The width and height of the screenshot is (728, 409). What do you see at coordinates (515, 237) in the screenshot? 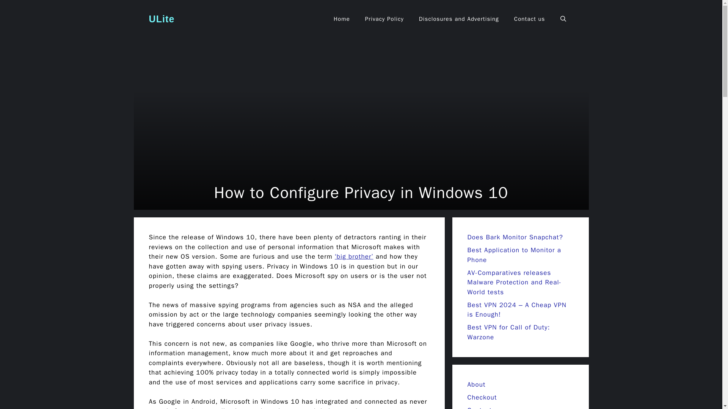
I see `Does Bark Monitor Snapchat?` at bounding box center [515, 237].